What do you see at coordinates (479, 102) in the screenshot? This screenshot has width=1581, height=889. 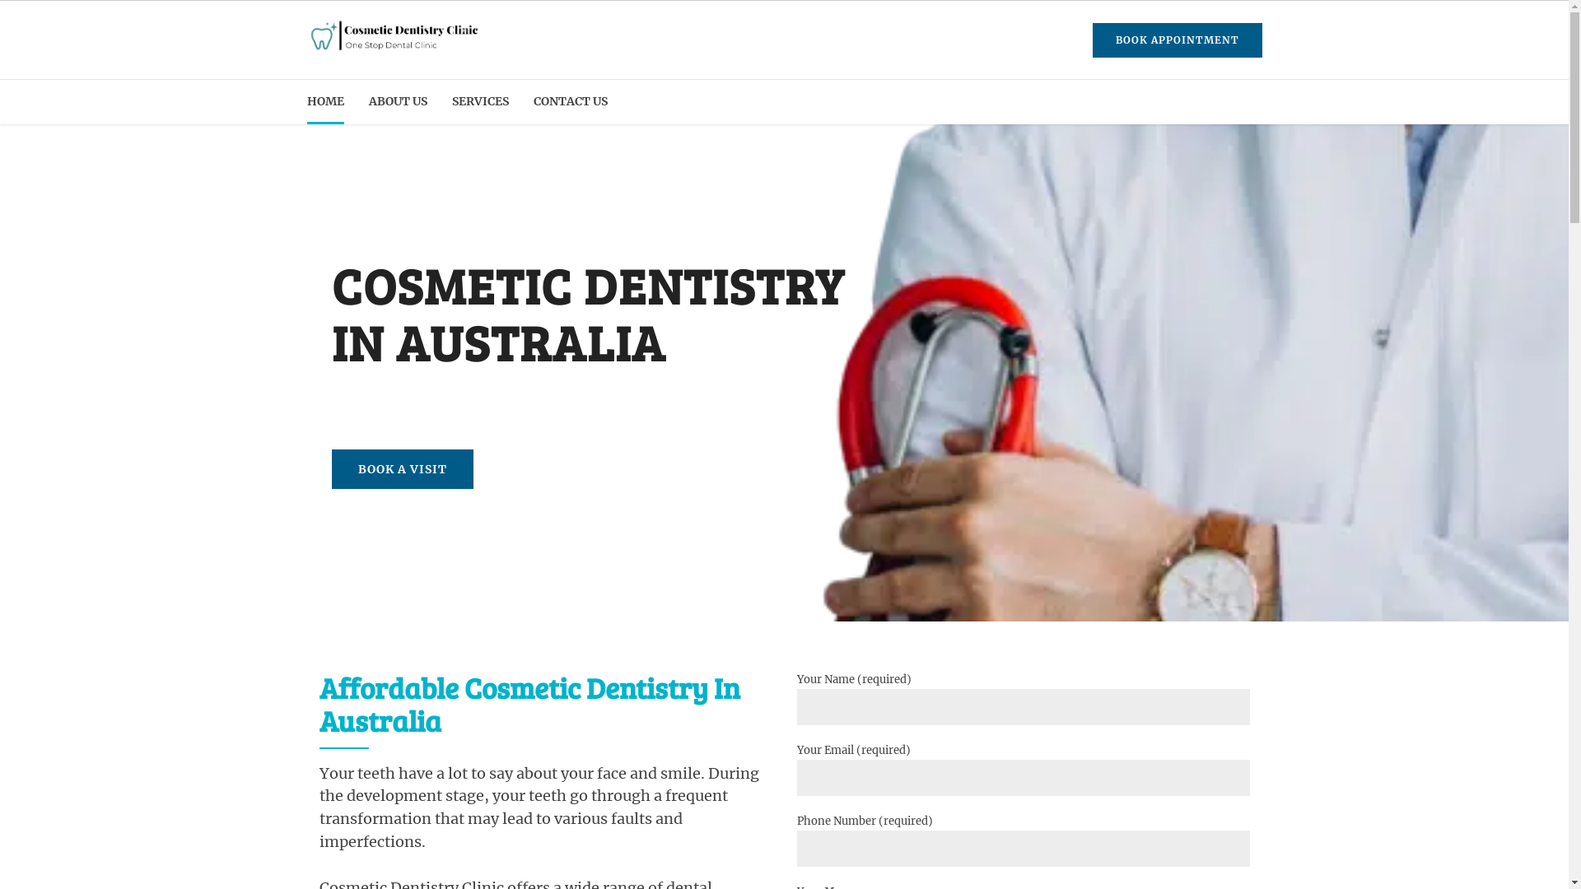 I see `SERVICES` at bounding box center [479, 102].